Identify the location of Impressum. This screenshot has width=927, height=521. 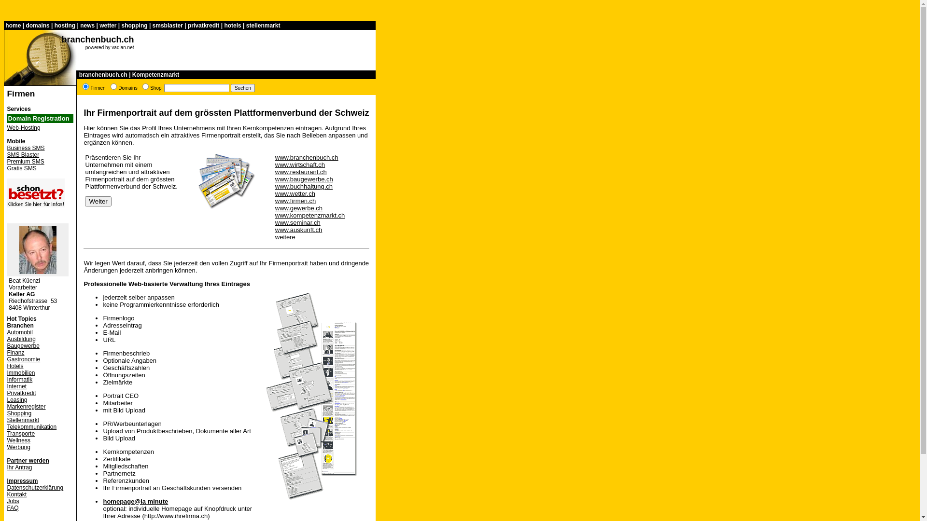
(22, 481).